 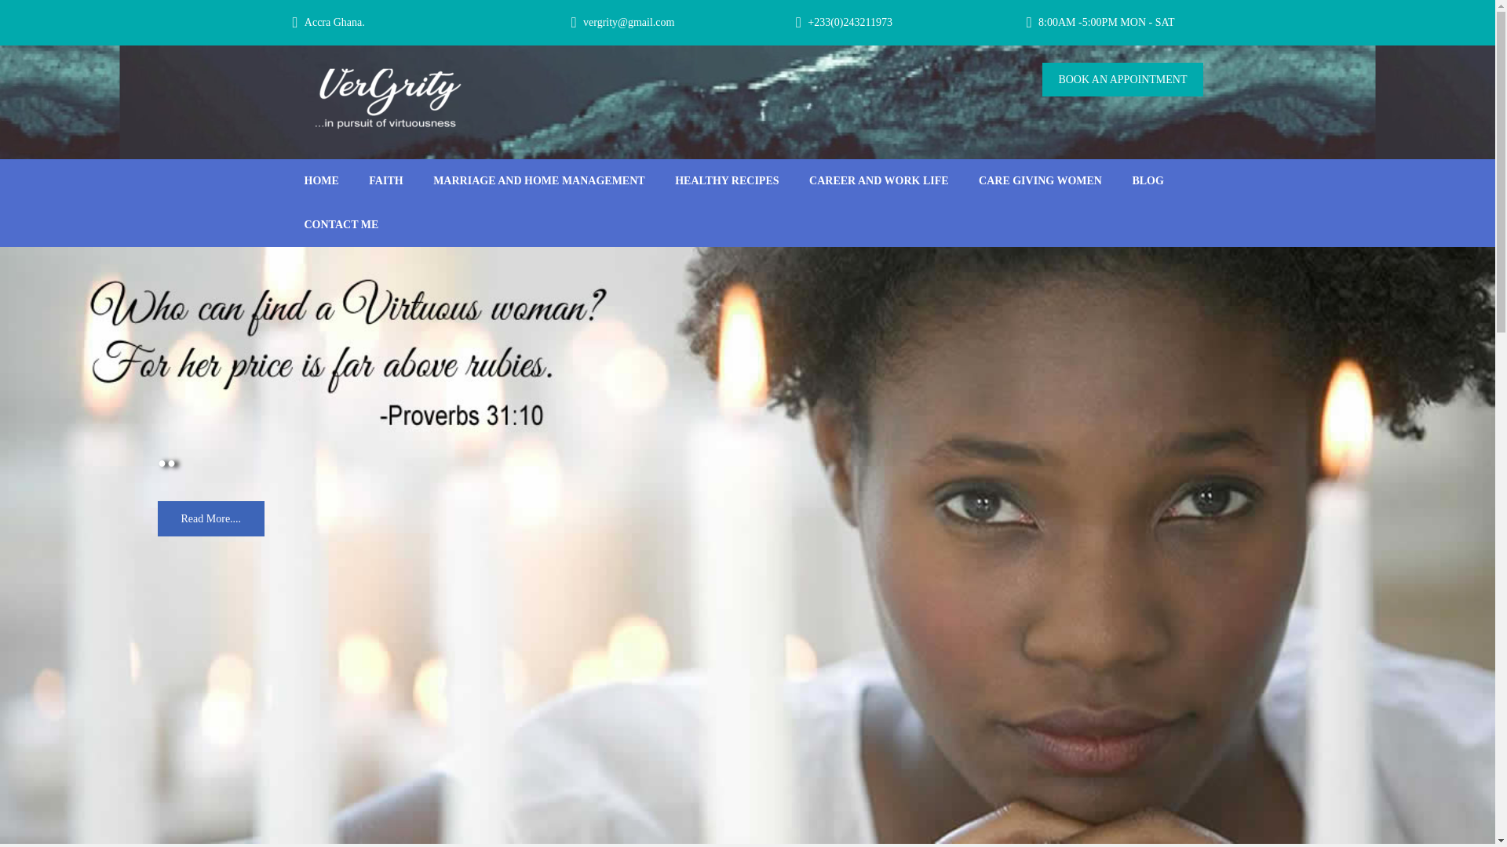 What do you see at coordinates (210, 518) in the screenshot?
I see `Read More....` at bounding box center [210, 518].